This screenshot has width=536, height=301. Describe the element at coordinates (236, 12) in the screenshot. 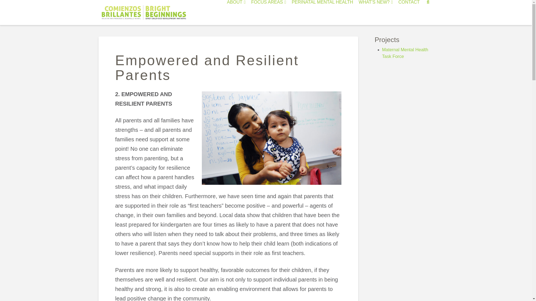

I see `ABOUT` at that location.